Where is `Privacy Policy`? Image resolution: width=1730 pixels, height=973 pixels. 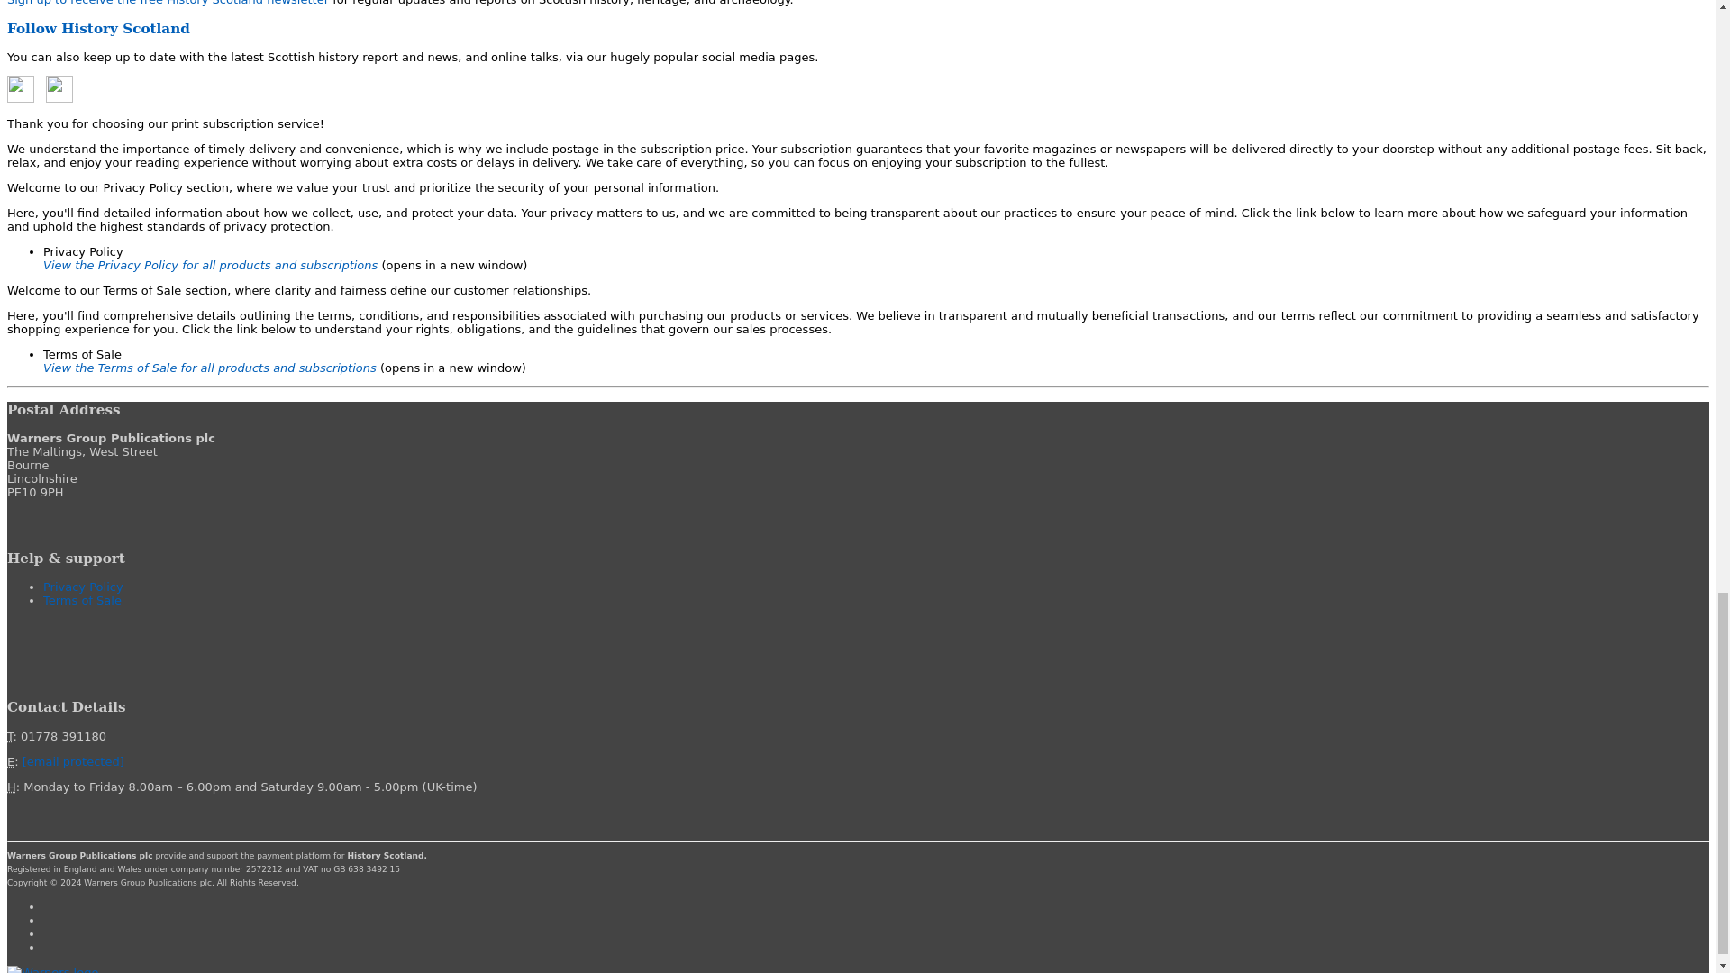 Privacy Policy is located at coordinates (83, 586).